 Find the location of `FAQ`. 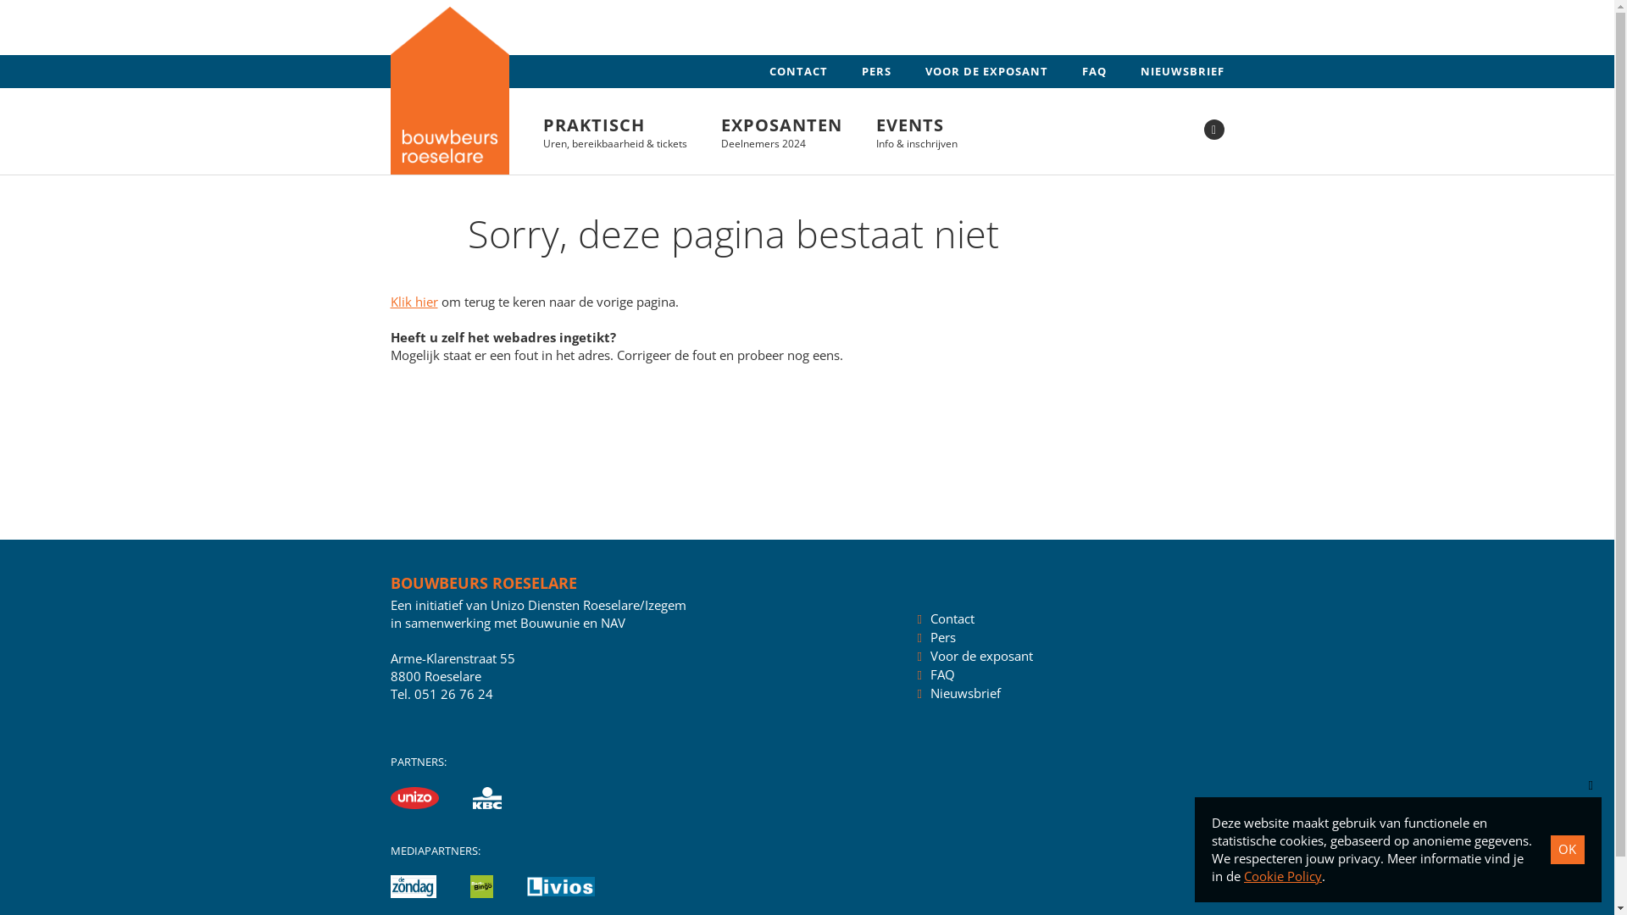

FAQ is located at coordinates (942, 674).